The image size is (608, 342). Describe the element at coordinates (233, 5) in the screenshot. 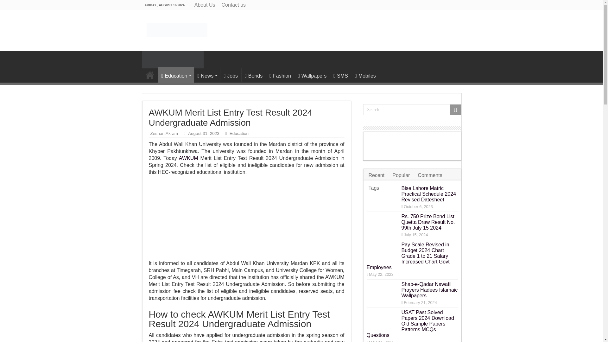

I see `Contact us` at that location.